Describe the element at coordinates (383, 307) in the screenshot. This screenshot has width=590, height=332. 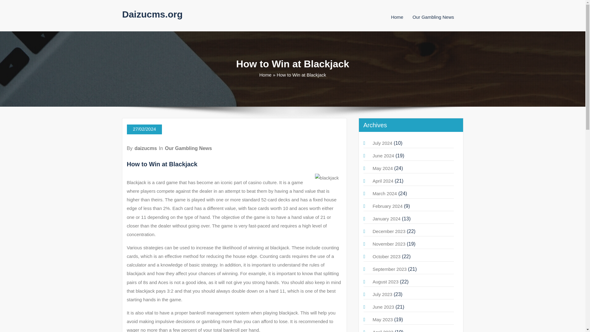
I see `June 2023` at that location.